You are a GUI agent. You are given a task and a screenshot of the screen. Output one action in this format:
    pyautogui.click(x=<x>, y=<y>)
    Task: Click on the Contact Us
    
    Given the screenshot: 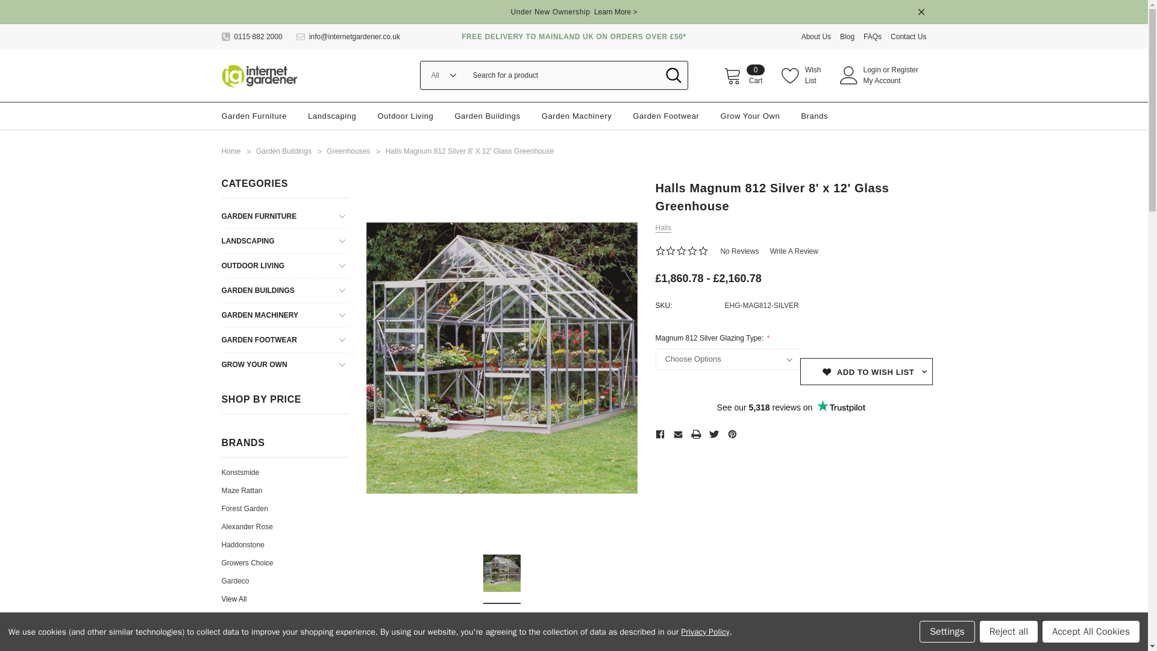 What is the action you would take?
    pyautogui.click(x=909, y=36)
    